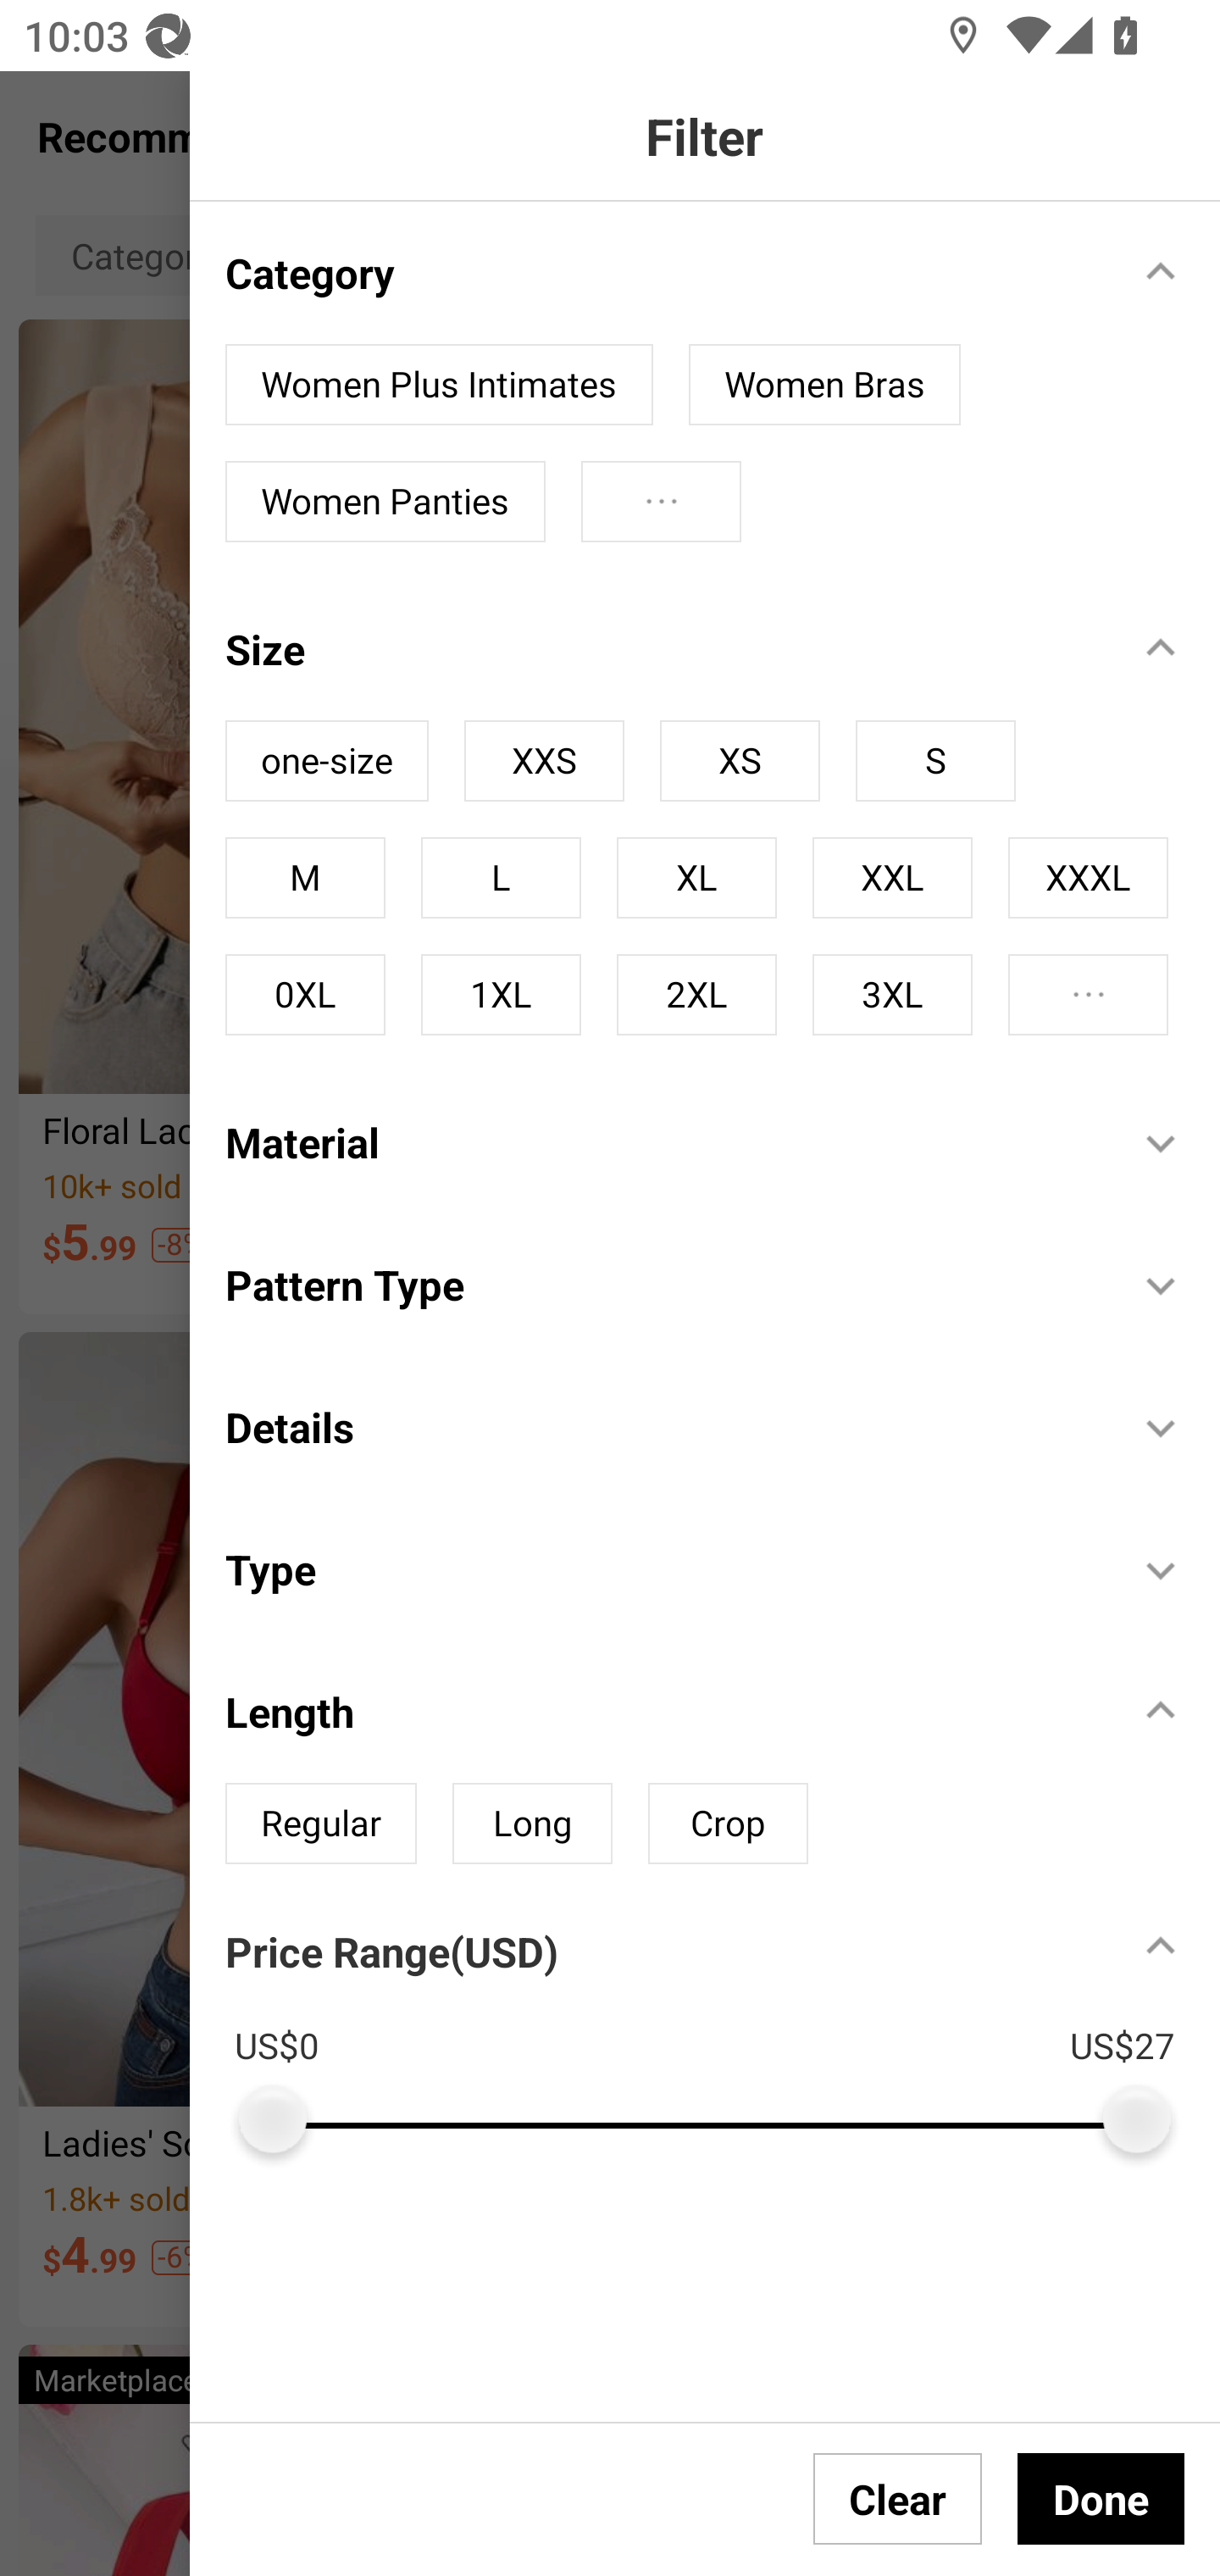 The width and height of the screenshot is (1220, 2576). Describe the element at coordinates (892, 994) in the screenshot. I see `3XL` at that location.